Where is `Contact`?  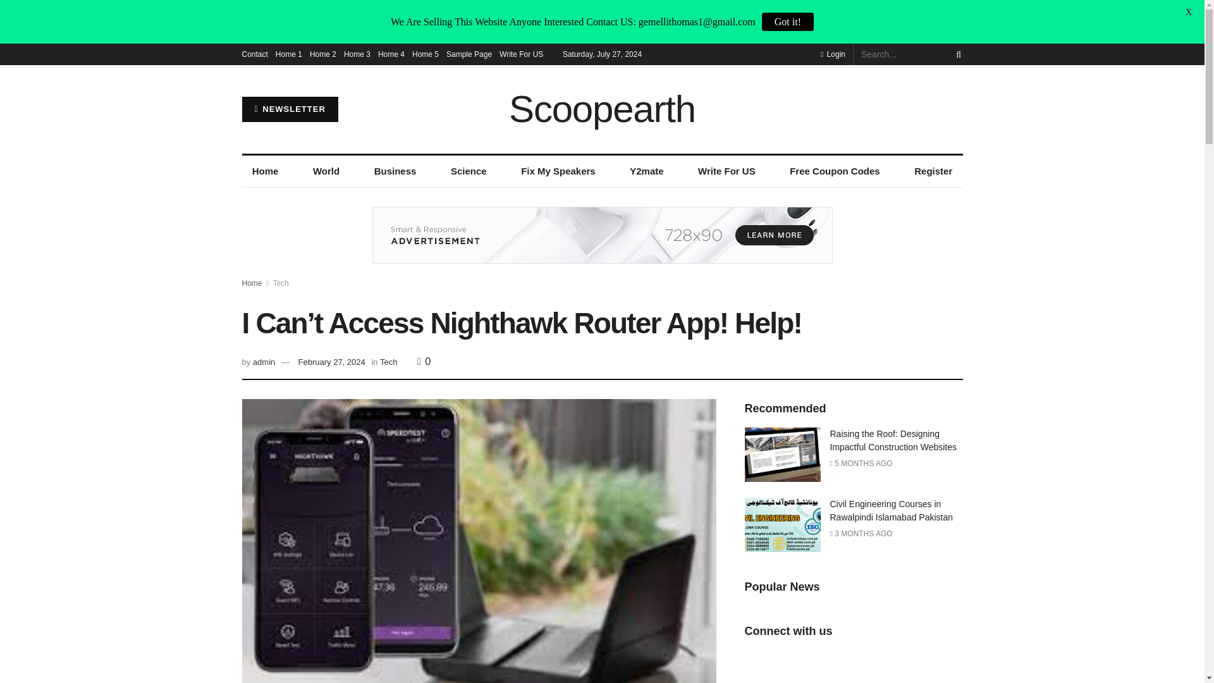
Contact is located at coordinates (254, 54).